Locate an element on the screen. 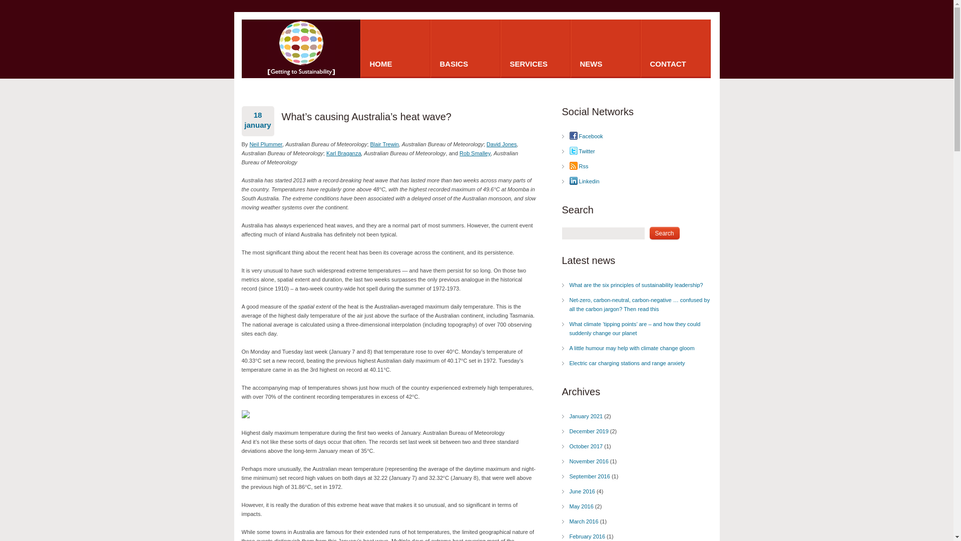  March 2016 is located at coordinates (584, 521).